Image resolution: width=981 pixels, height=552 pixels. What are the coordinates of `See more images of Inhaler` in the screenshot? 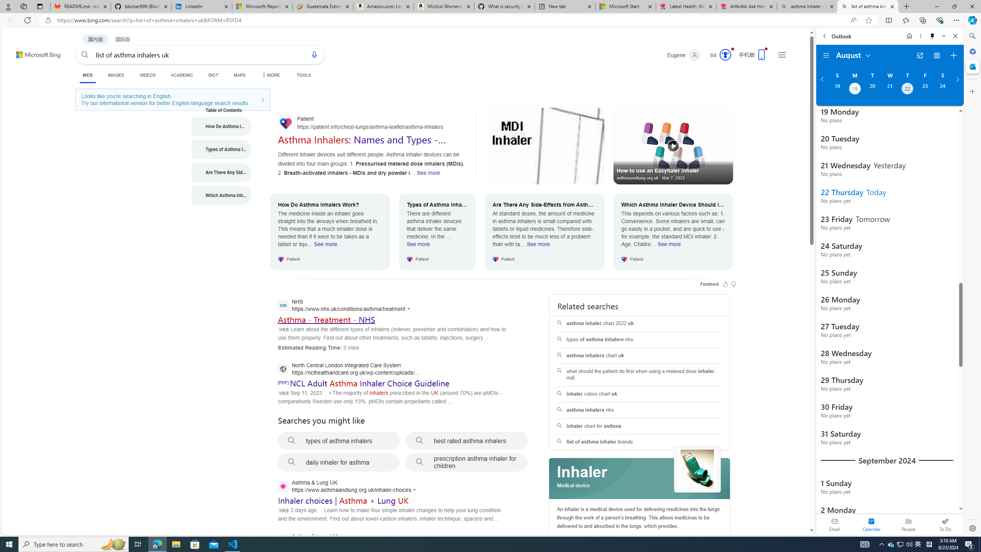 It's located at (697, 469).